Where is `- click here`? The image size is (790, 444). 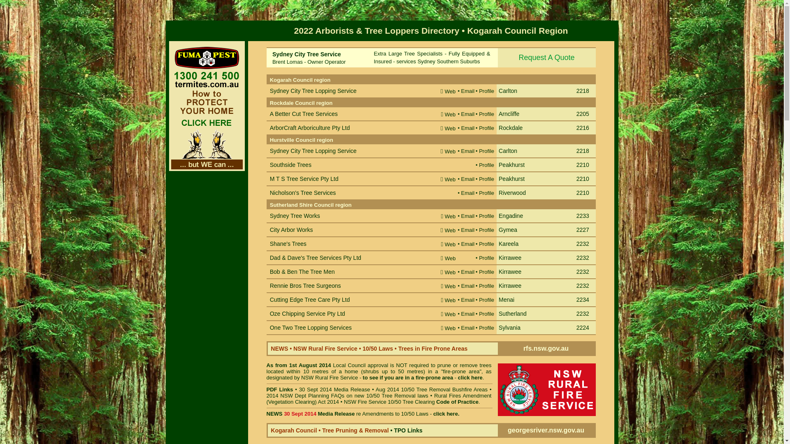
- click here is located at coordinates (468, 377).